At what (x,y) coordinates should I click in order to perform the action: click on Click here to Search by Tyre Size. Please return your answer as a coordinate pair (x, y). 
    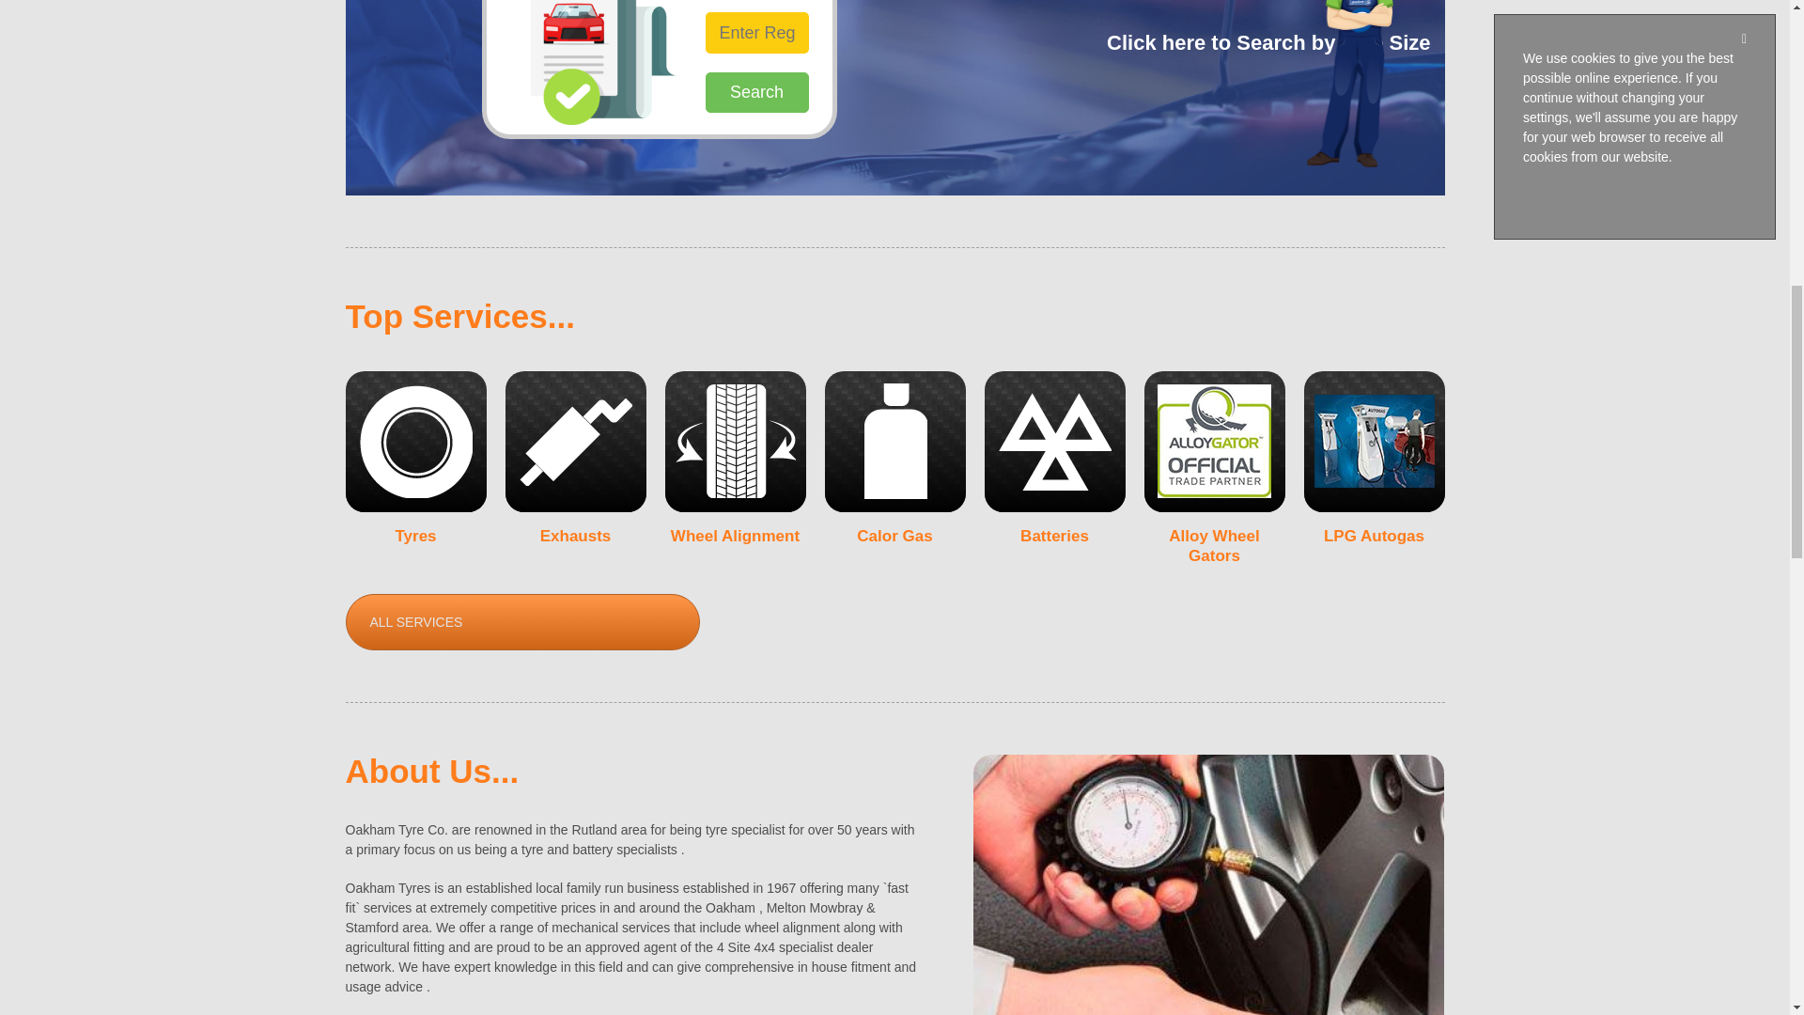
    Looking at the image, I should click on (1268, 51).